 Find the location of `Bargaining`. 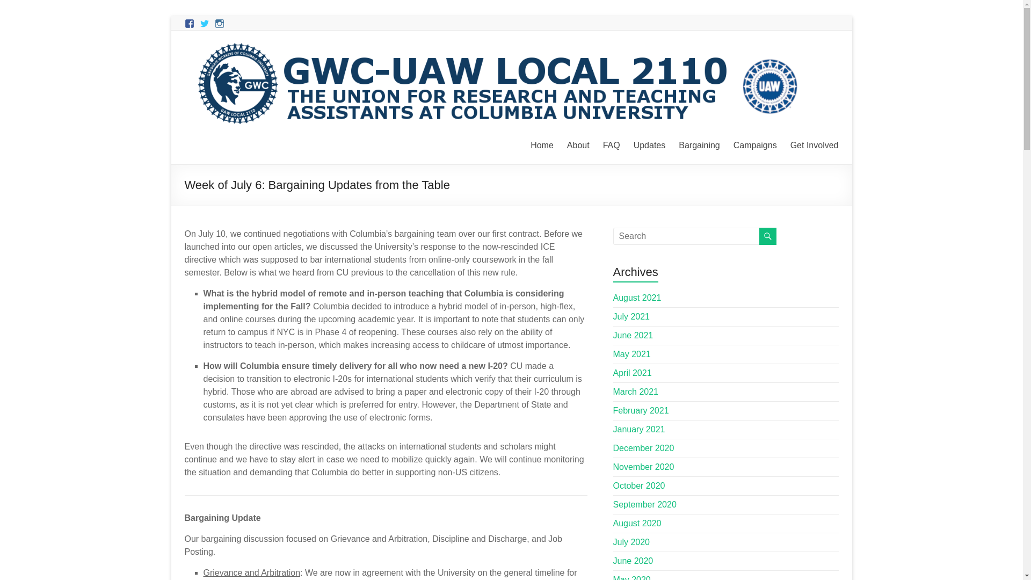

Bargaining is located at coordinates (699, 144).